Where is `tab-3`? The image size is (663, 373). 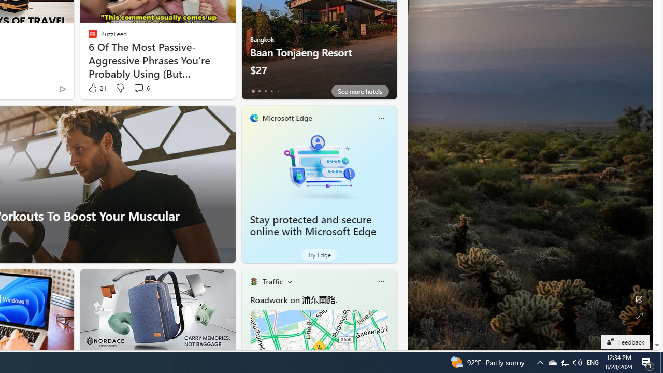 tab-3 is located at coordinates (271, 91).